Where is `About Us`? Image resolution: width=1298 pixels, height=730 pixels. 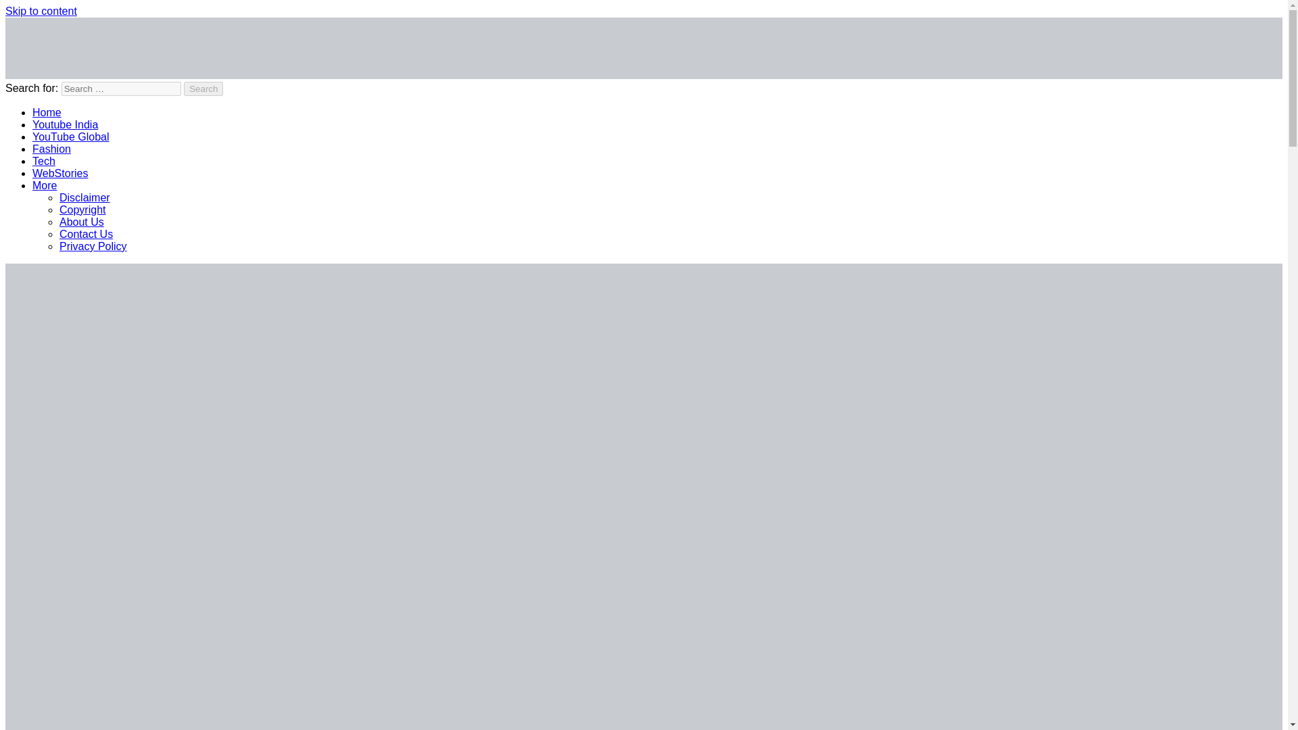 About Us is located at coordinates (81, 222).